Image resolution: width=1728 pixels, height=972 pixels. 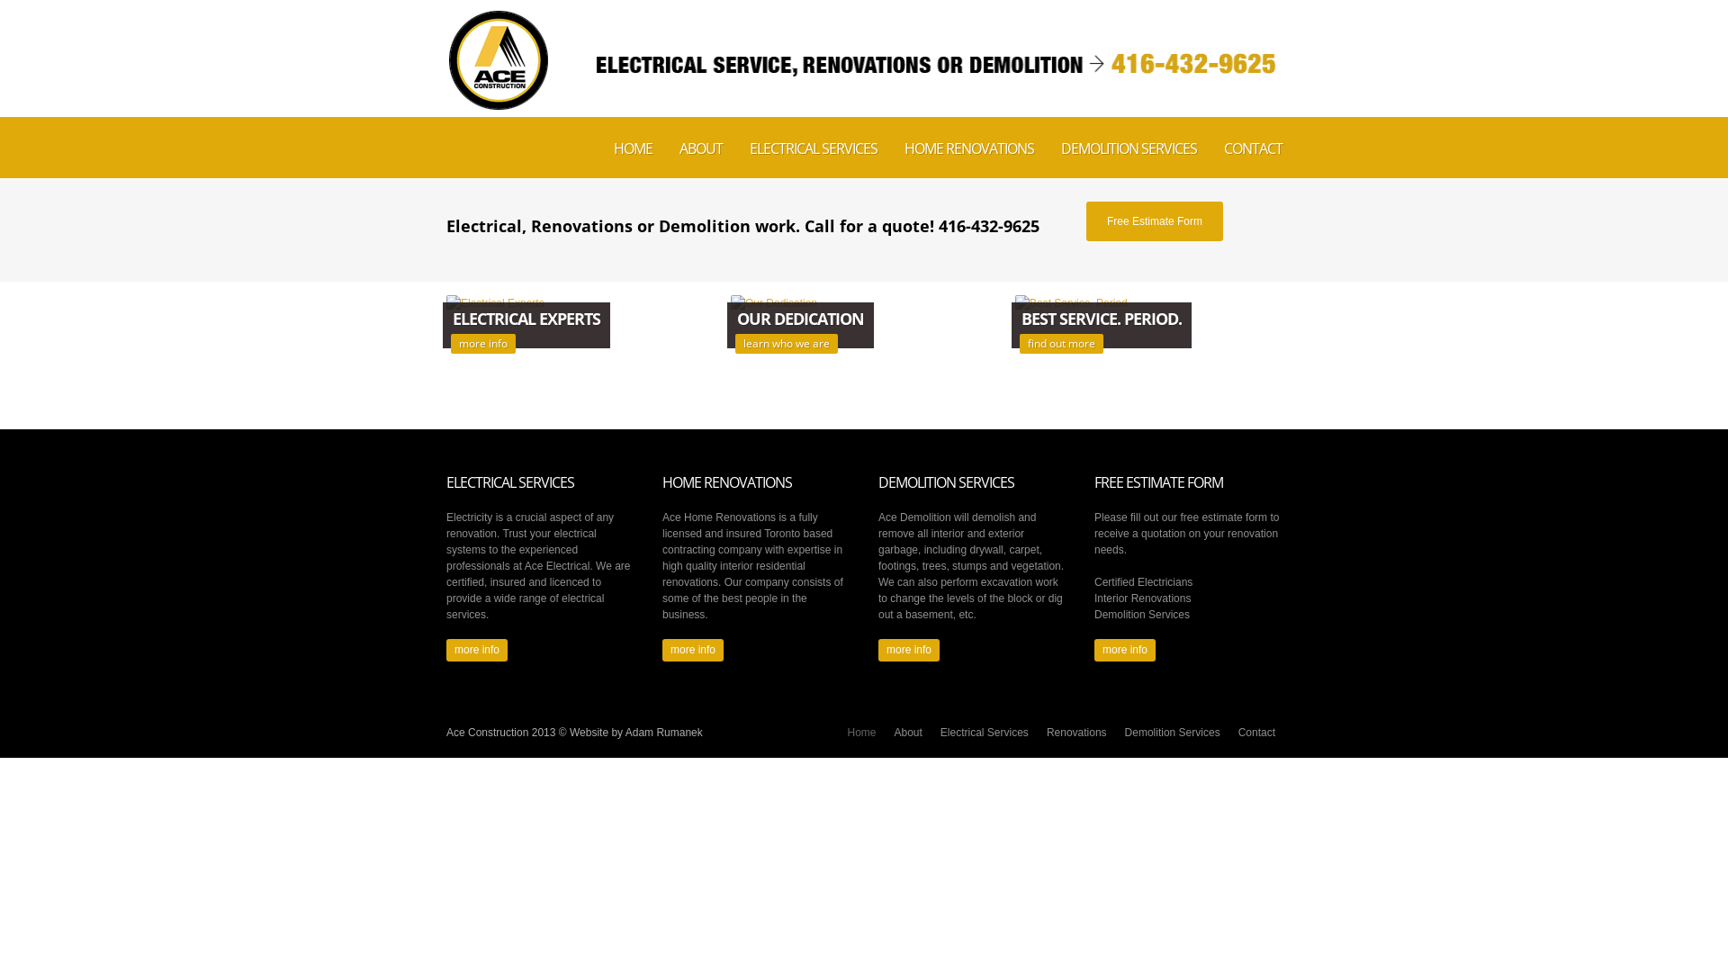 What do you see at coordinates (1253, 148) in the screenshot?
I see `CONTACT` at bounding box center [1253, 148].